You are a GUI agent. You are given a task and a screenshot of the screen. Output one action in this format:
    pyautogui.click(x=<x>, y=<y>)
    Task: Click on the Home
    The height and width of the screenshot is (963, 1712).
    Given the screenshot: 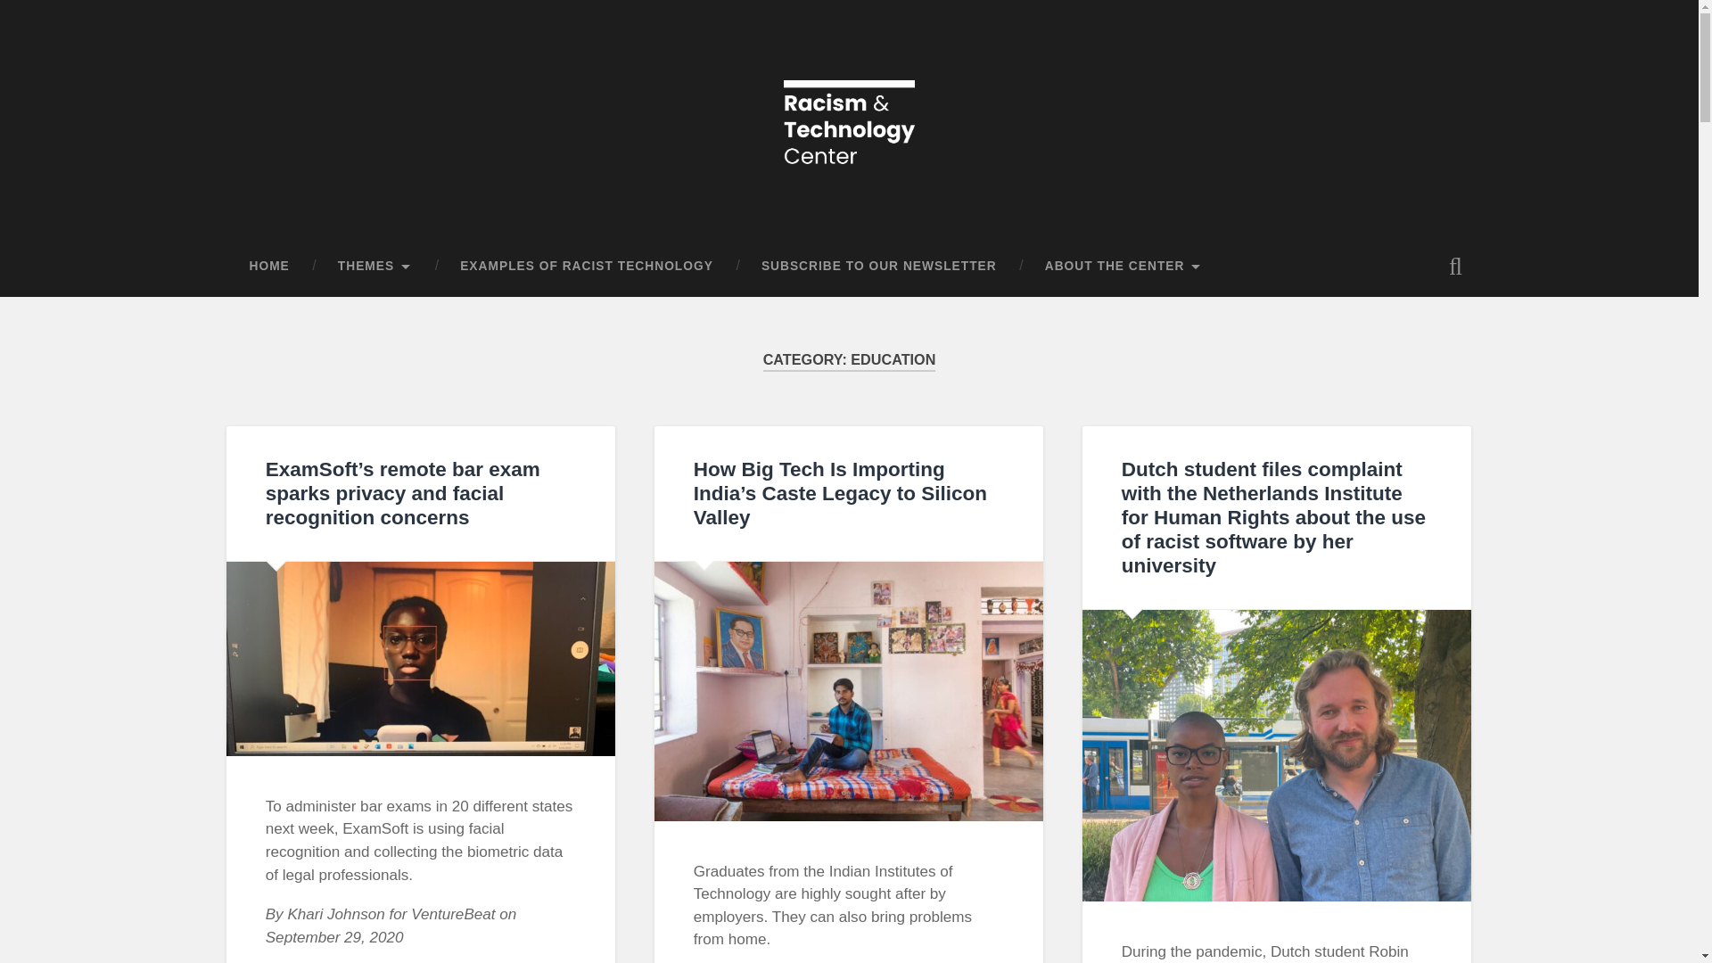 What is the action you would take?
    pyautogui.click(x=849, y=164)
    